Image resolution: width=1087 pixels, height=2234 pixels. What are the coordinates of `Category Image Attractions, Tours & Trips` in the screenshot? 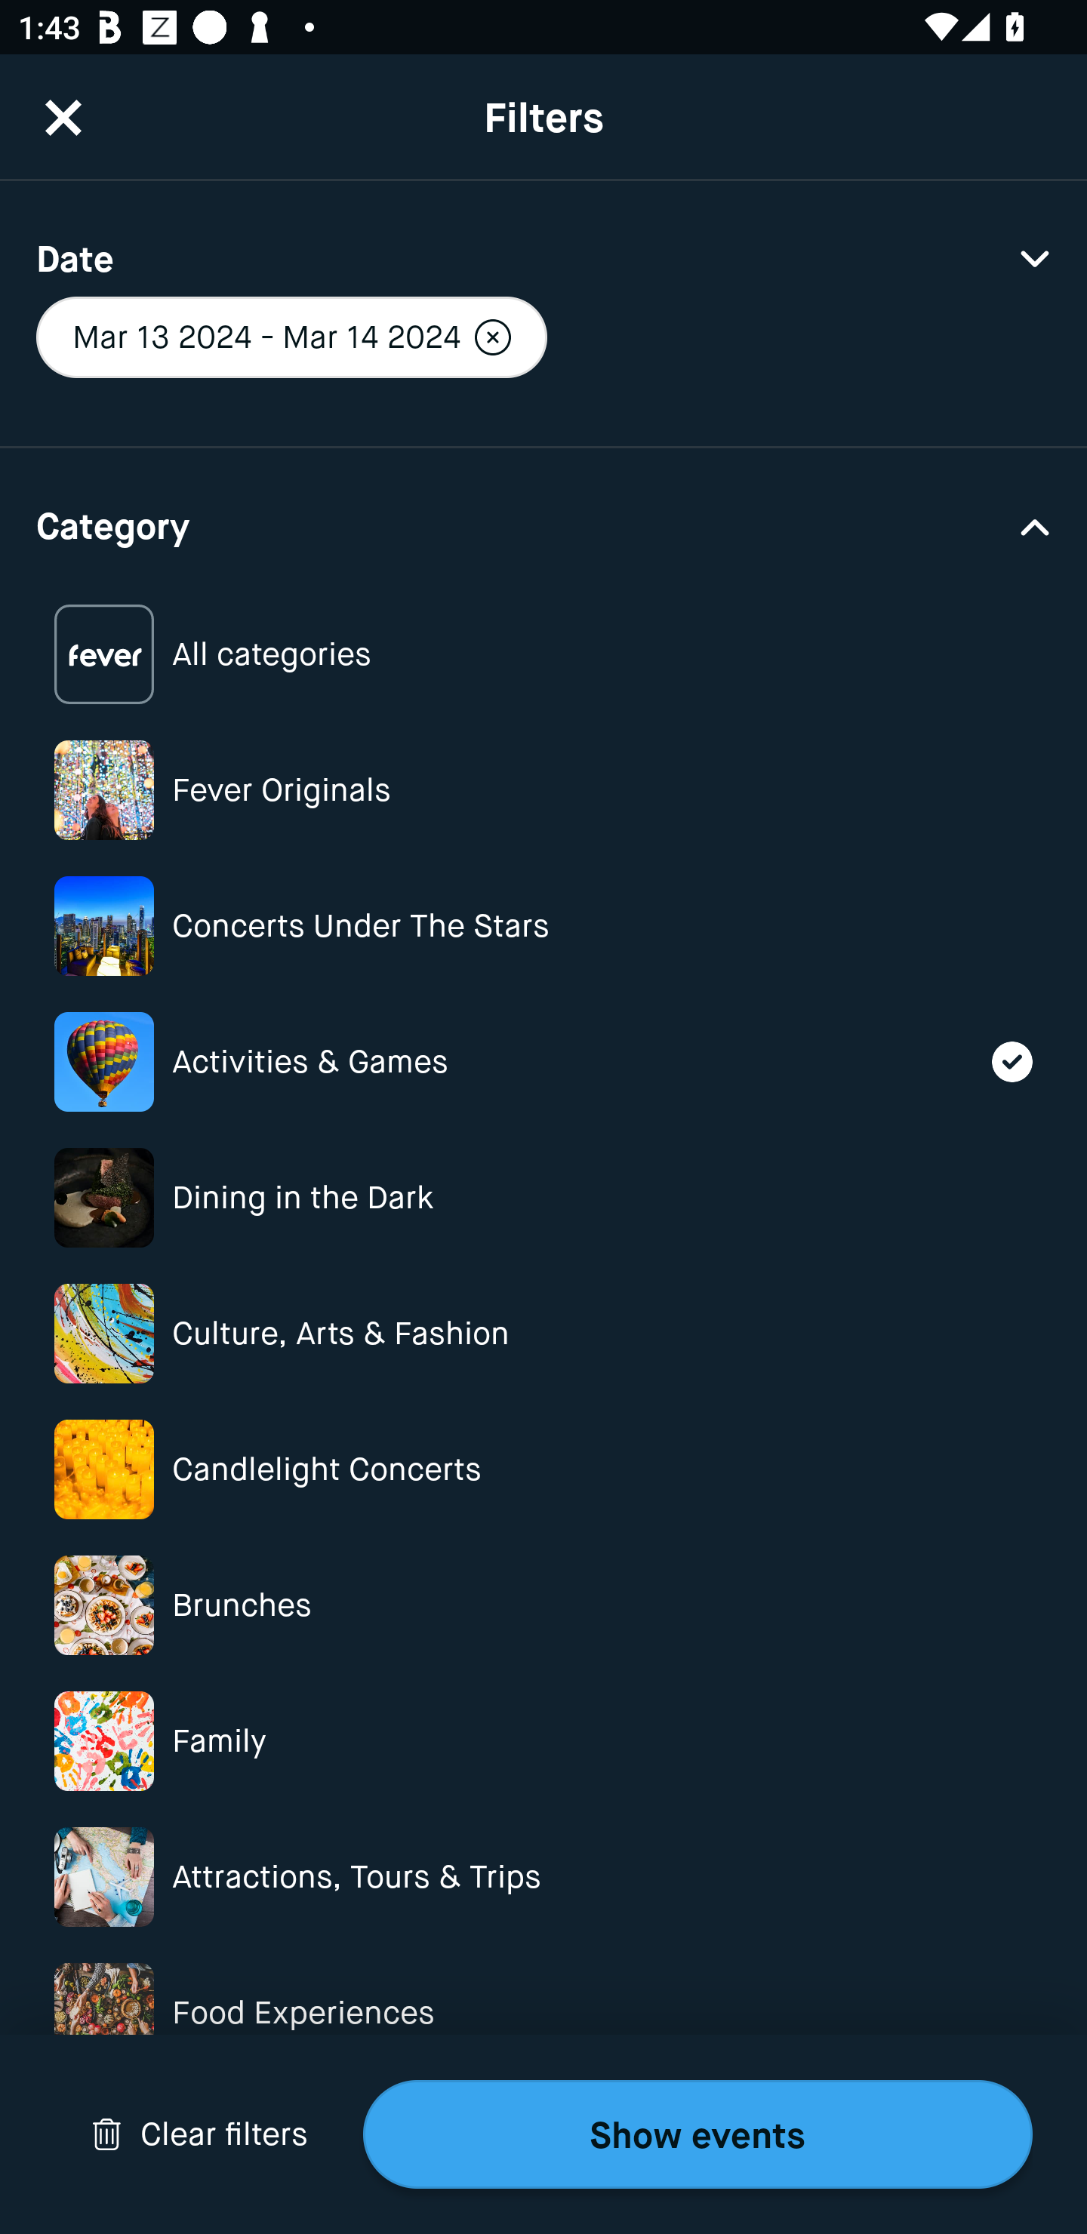 It's located at (543, 1878).